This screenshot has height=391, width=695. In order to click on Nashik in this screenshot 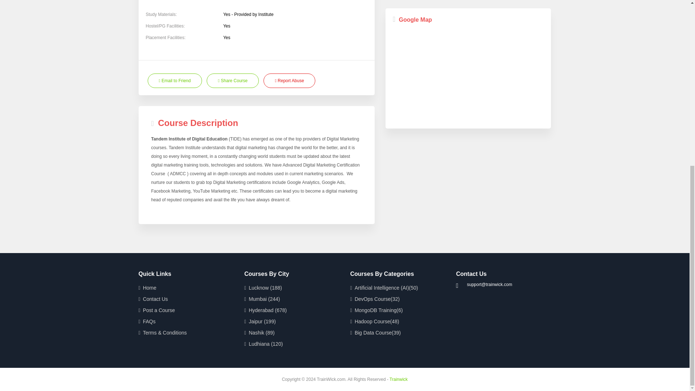, I will do `click(292, 333)`.